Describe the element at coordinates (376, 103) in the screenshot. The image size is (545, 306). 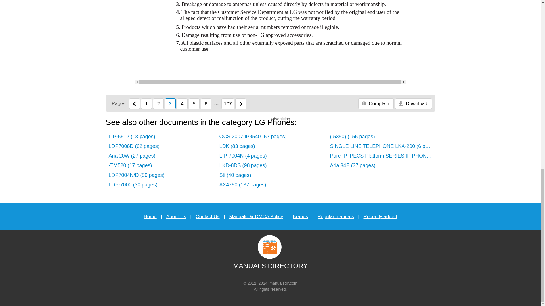
I see `Report a broken manual` at that location.